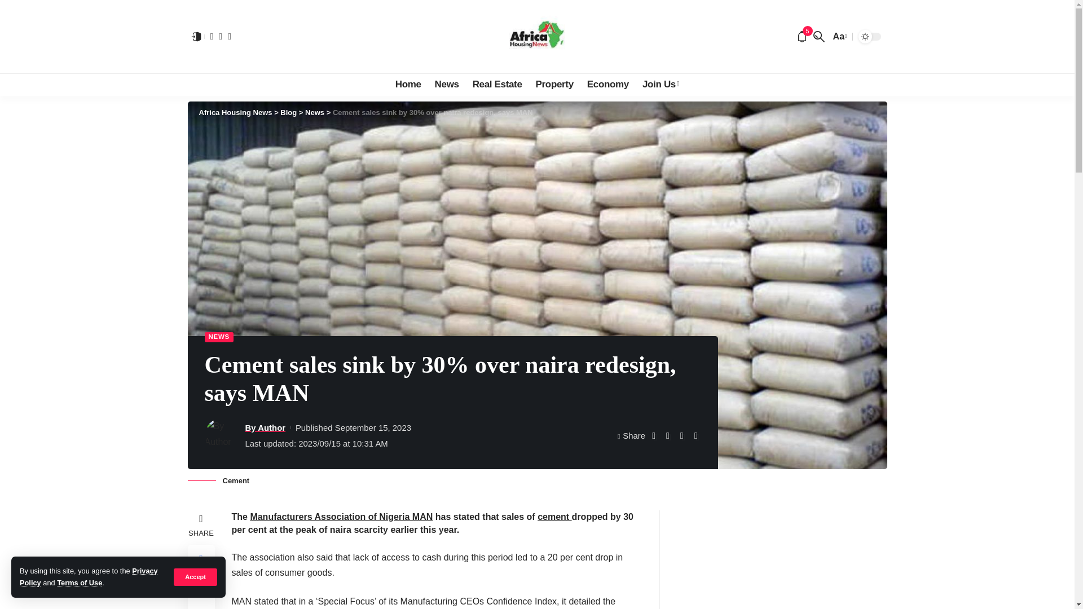 This screenshot has width=1083, height=609. Describe the element at coordinates (447, 84) in the screenshot. I see `News` at that location.